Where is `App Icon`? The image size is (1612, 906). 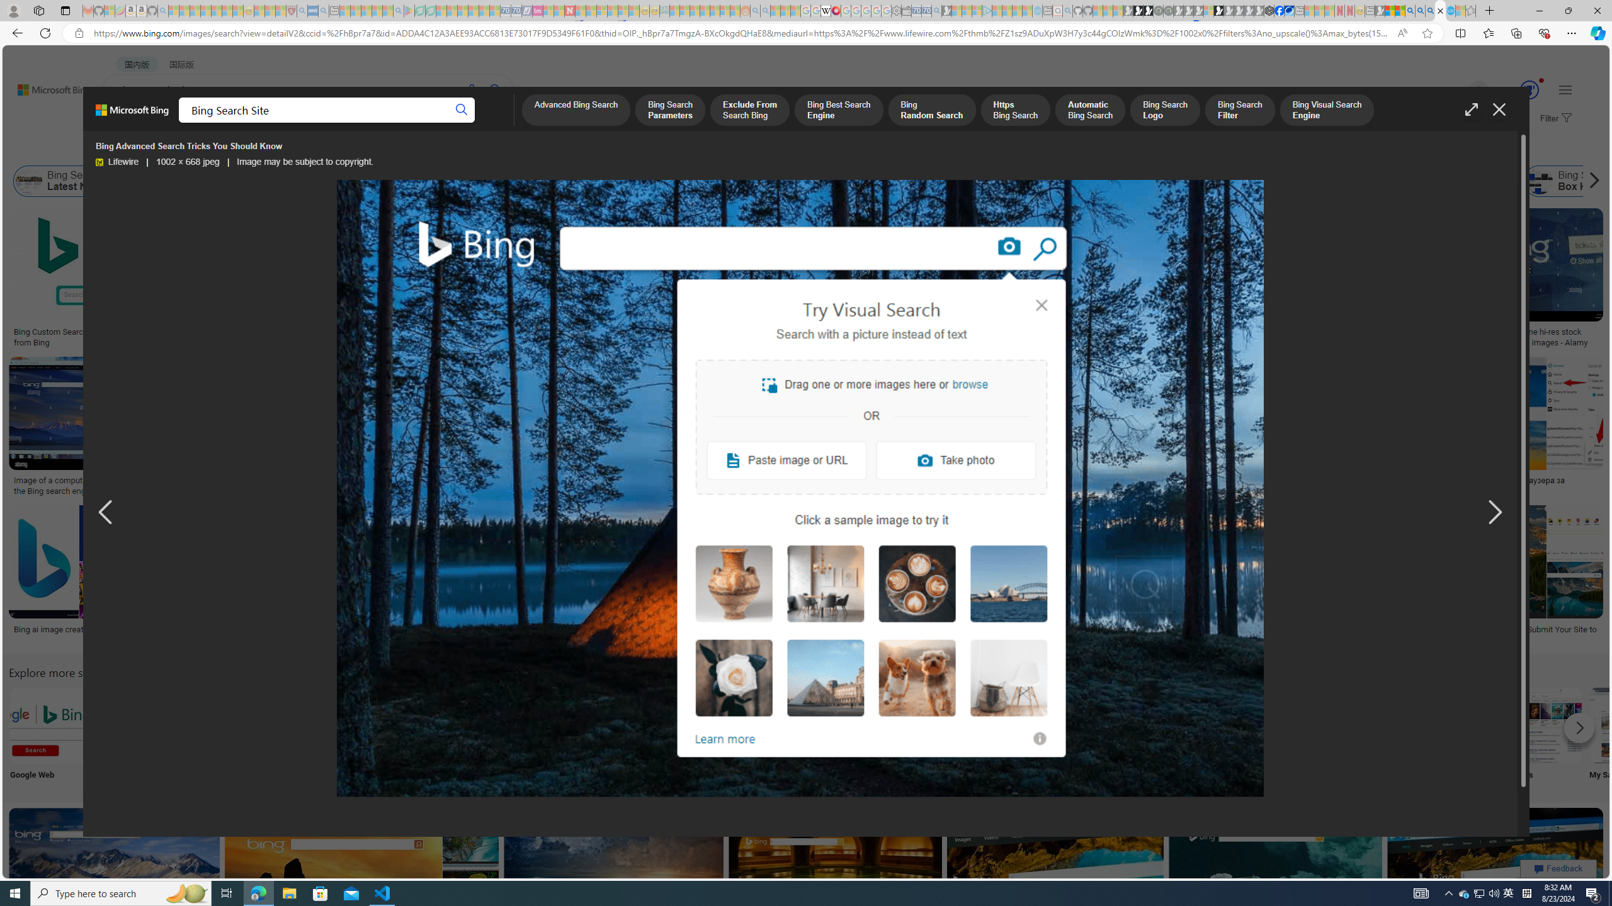 App Icon is located at coordinates (463, 736).